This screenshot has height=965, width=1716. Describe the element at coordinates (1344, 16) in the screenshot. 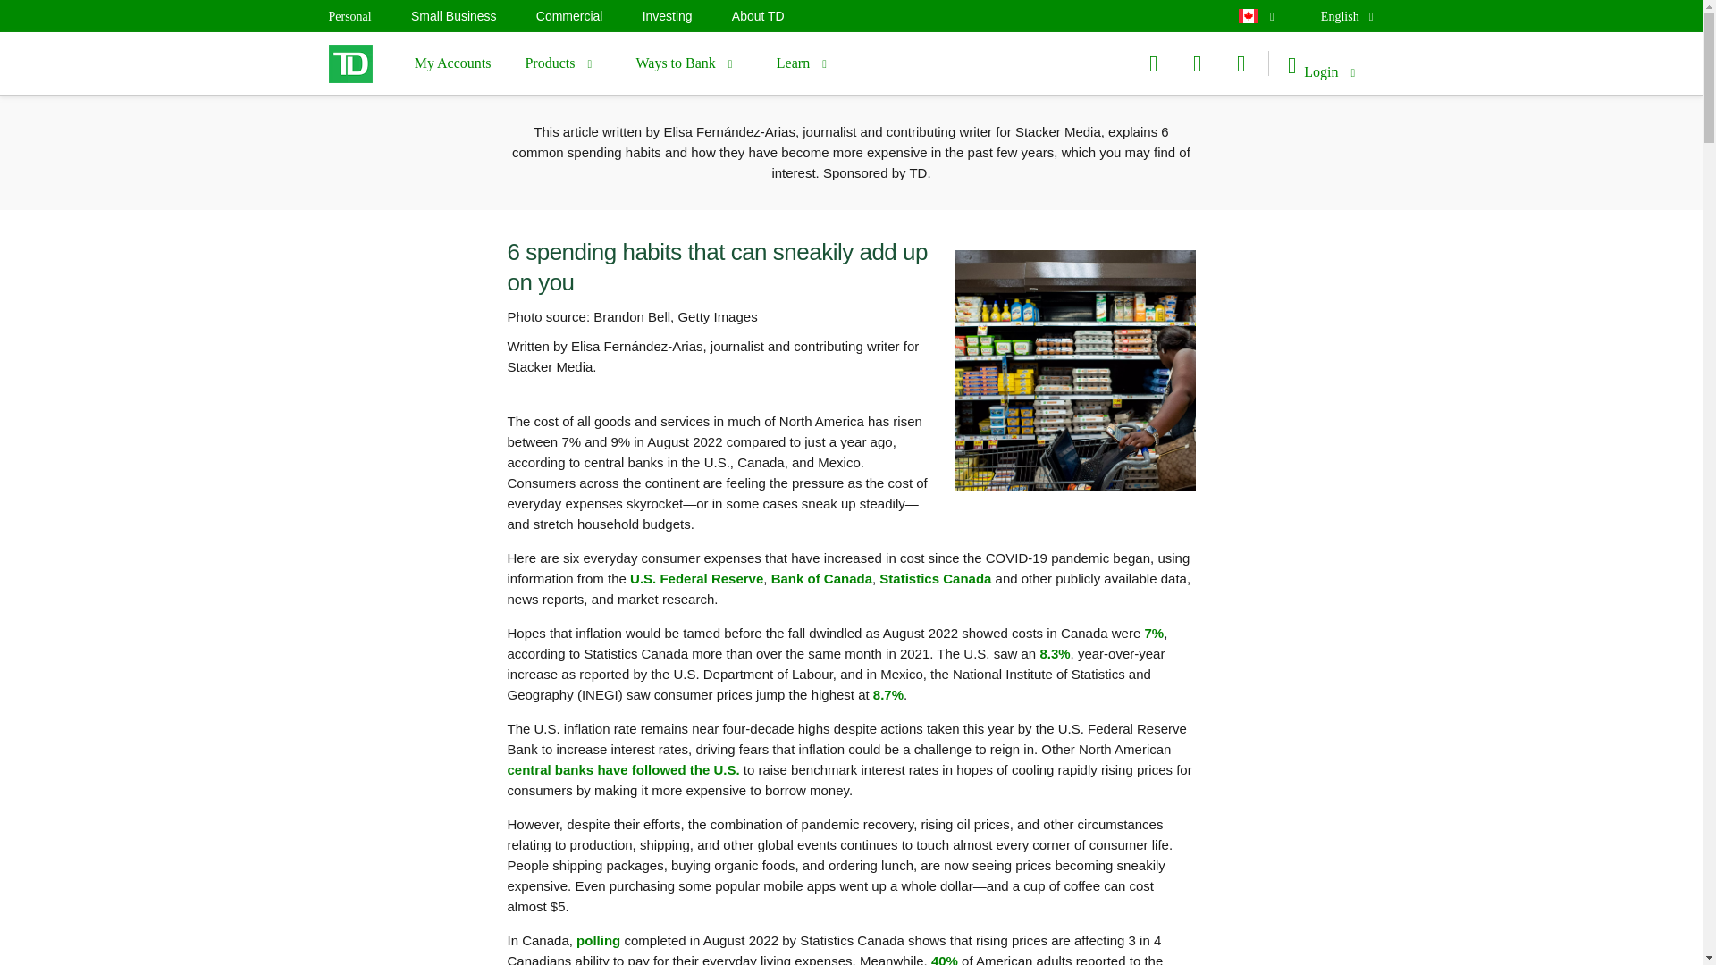

I see `Commercial` at that location.